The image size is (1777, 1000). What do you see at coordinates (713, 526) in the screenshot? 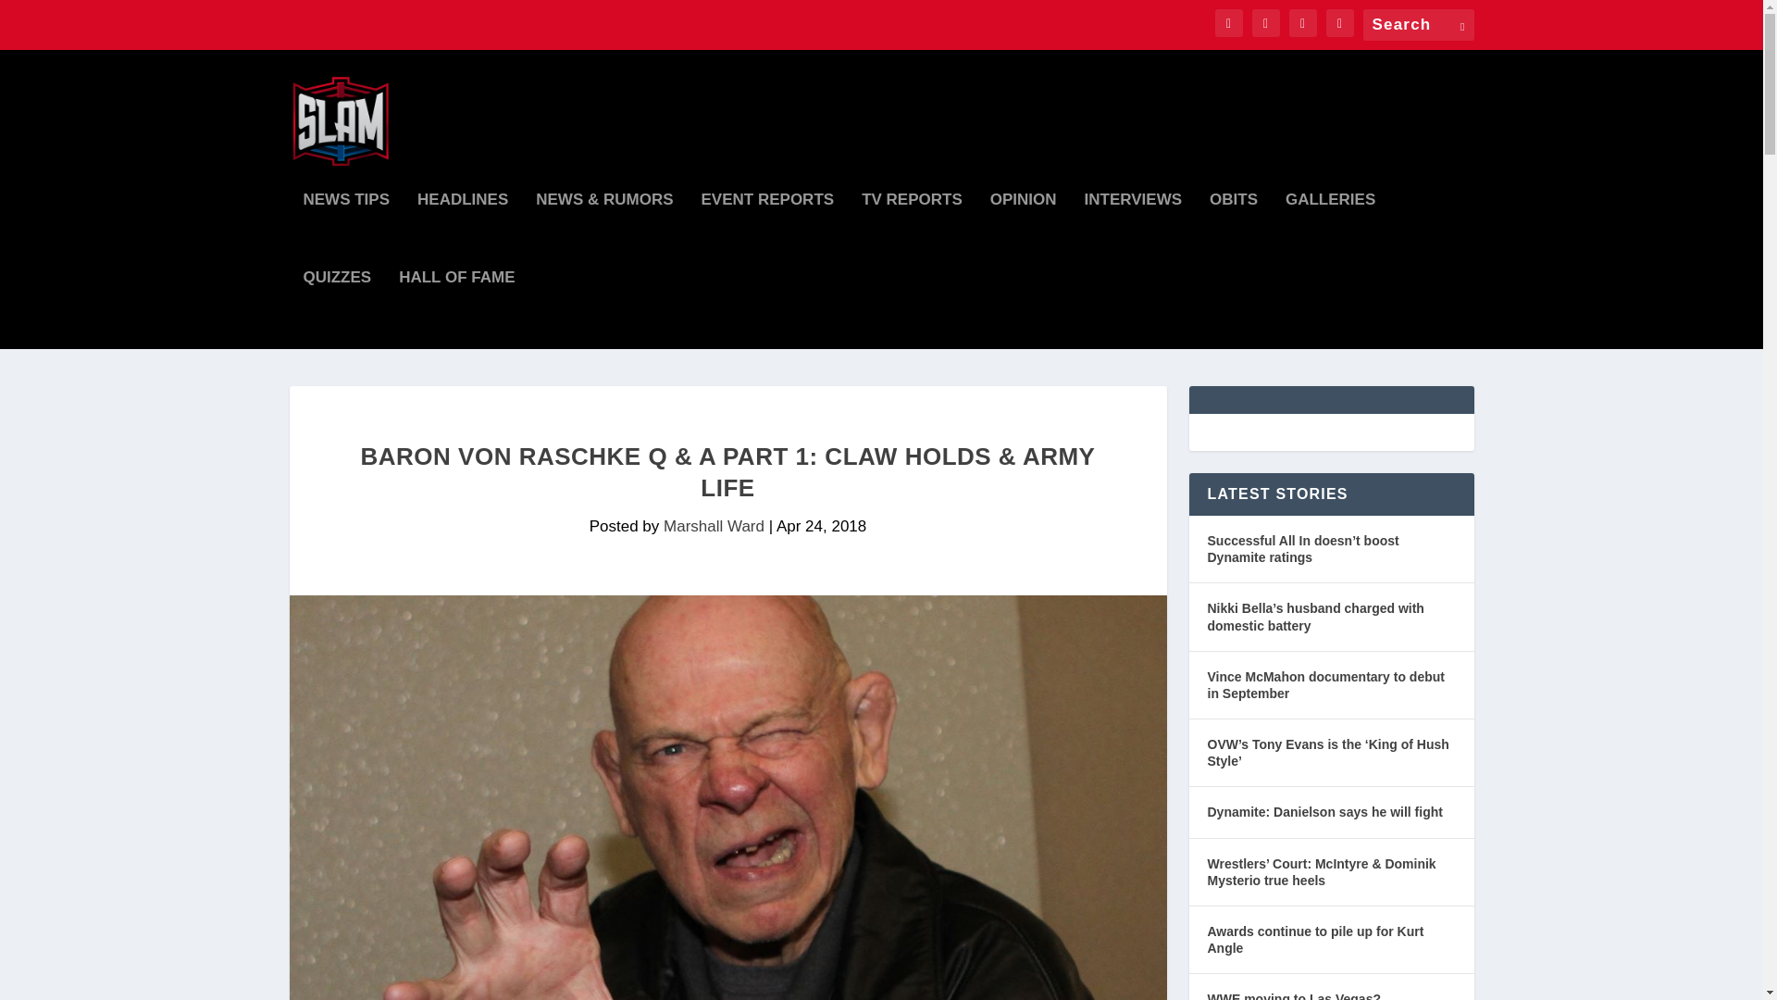
I see `Posts by Marshall Ward` at bounding box center [713, 526].